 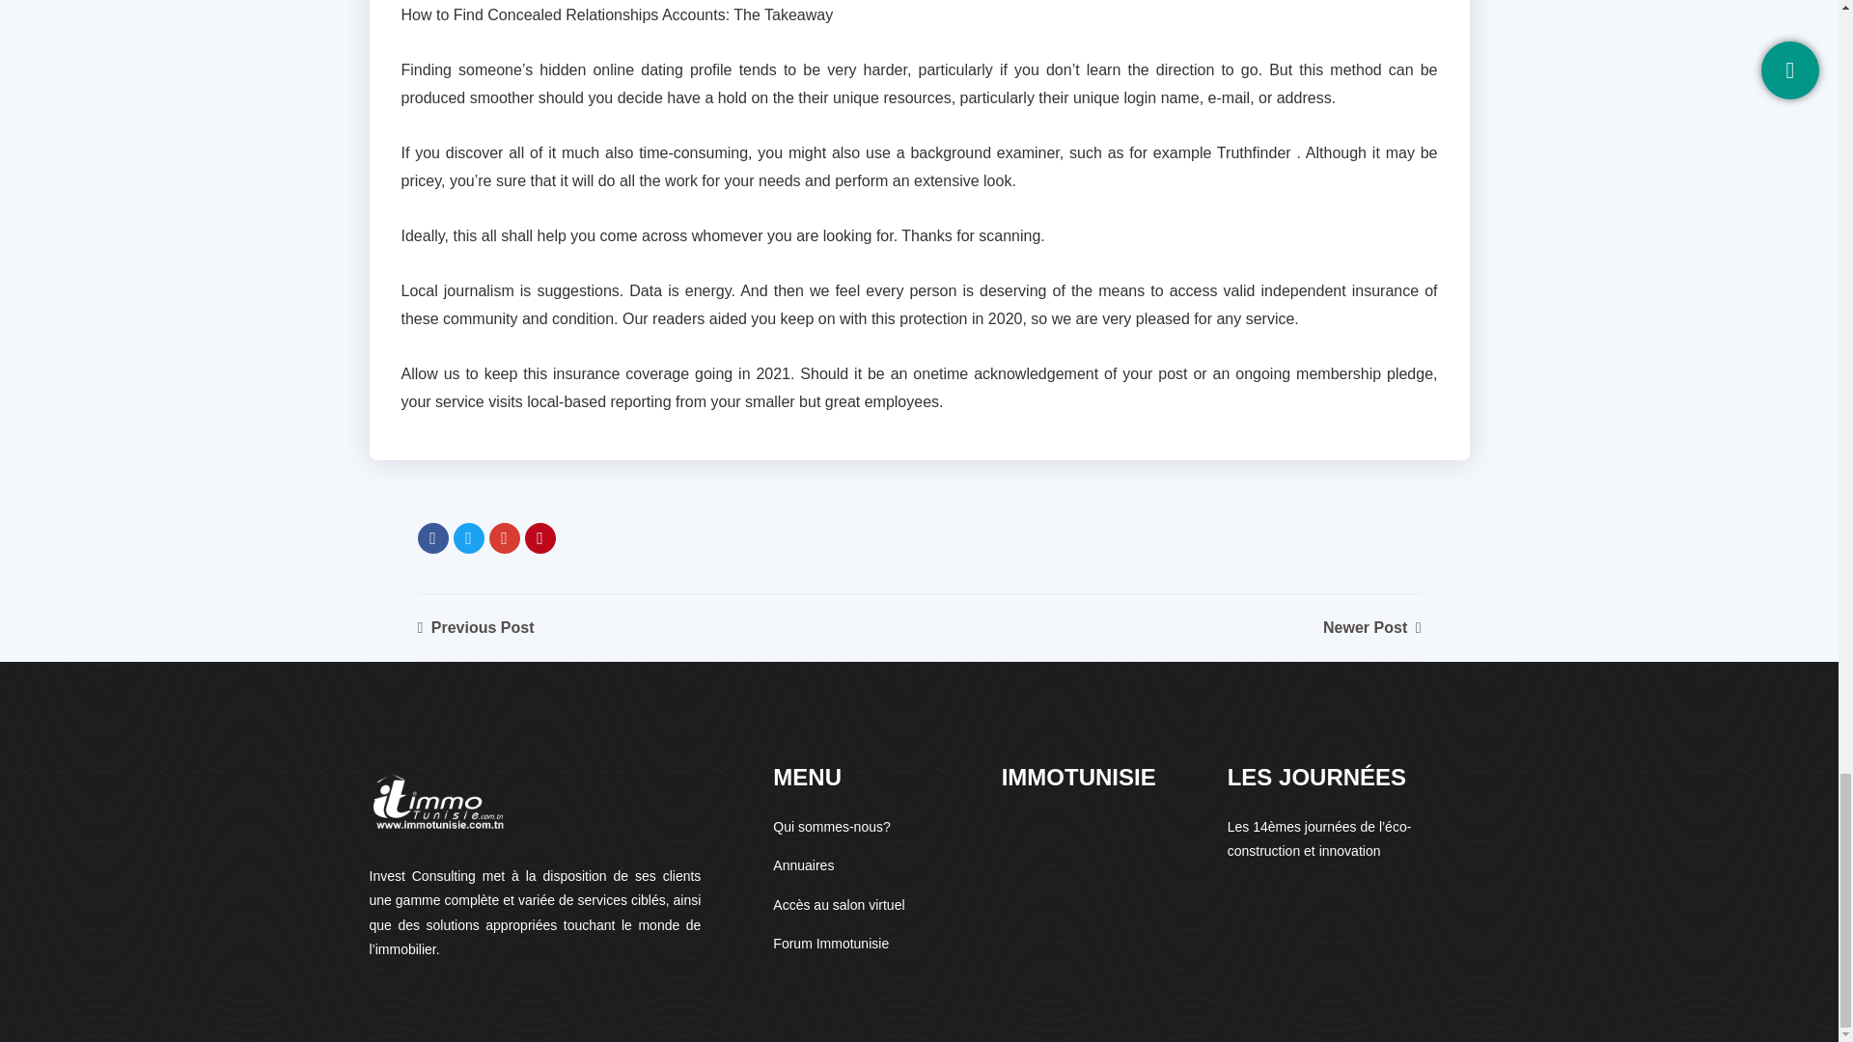 What do you see at coordinates (504, 538) in the screenshot?
I see `Google Plus` at bounding box center [504, 538].